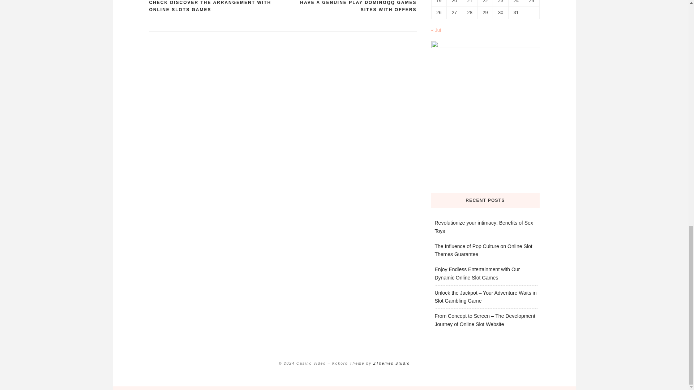 The image size is (694, 390). Describe the element at coordinates (483, 250) in the screenshot. I see `The Influence of Pop Culture on Online Slot Themes Guarantee` at that location.